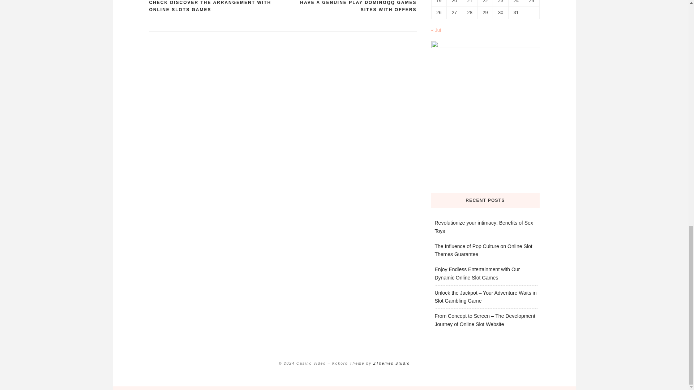 The image size is (694, 390). Describe the element at coordinates (483, 250) in the screenshot. I see `The Influence of Pop Culture on Online Slot Themes Guarantee` at that location.